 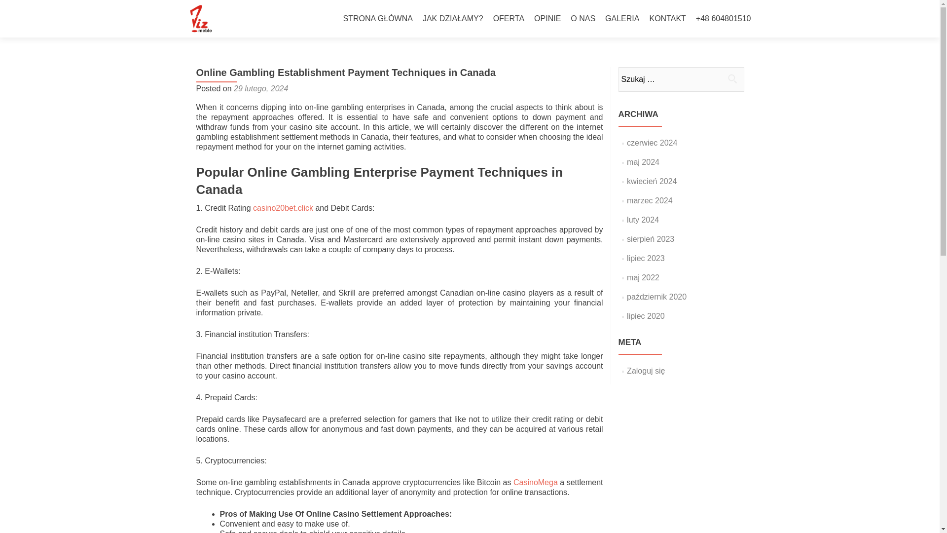 I want to click on czerwiec 2024, so click(x=652, y=143).